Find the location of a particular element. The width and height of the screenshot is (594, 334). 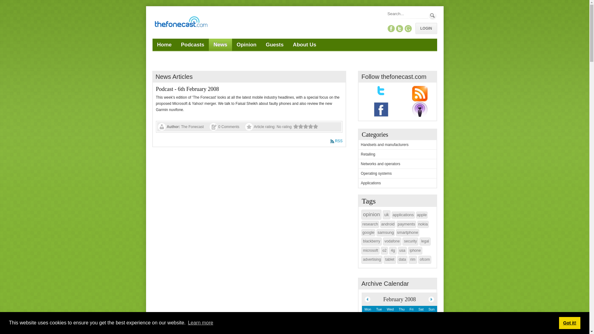

Handsets and manufacturers is located at coordinates (384, 145).